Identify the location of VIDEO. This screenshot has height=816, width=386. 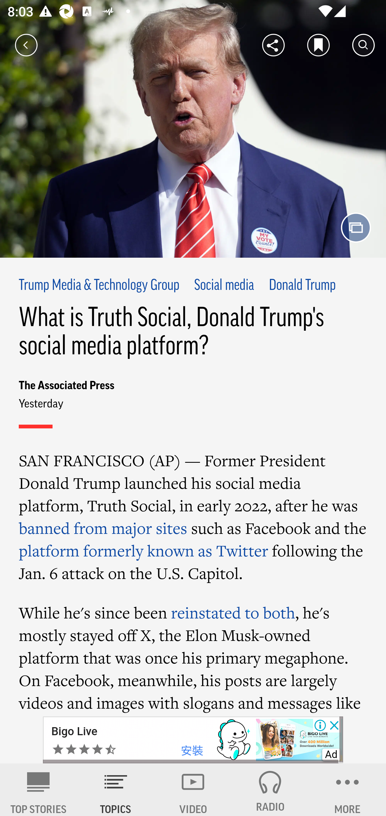
(193, 790).